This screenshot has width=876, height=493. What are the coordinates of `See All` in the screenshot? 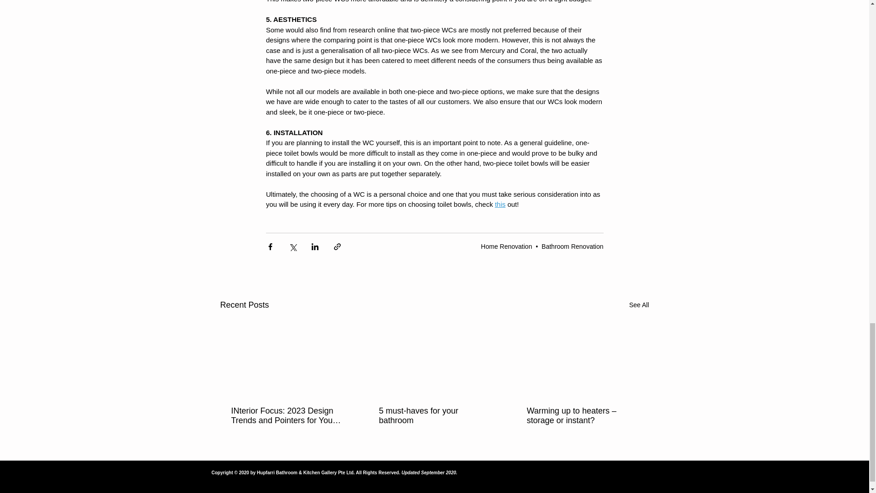 It's located at (639, 305).